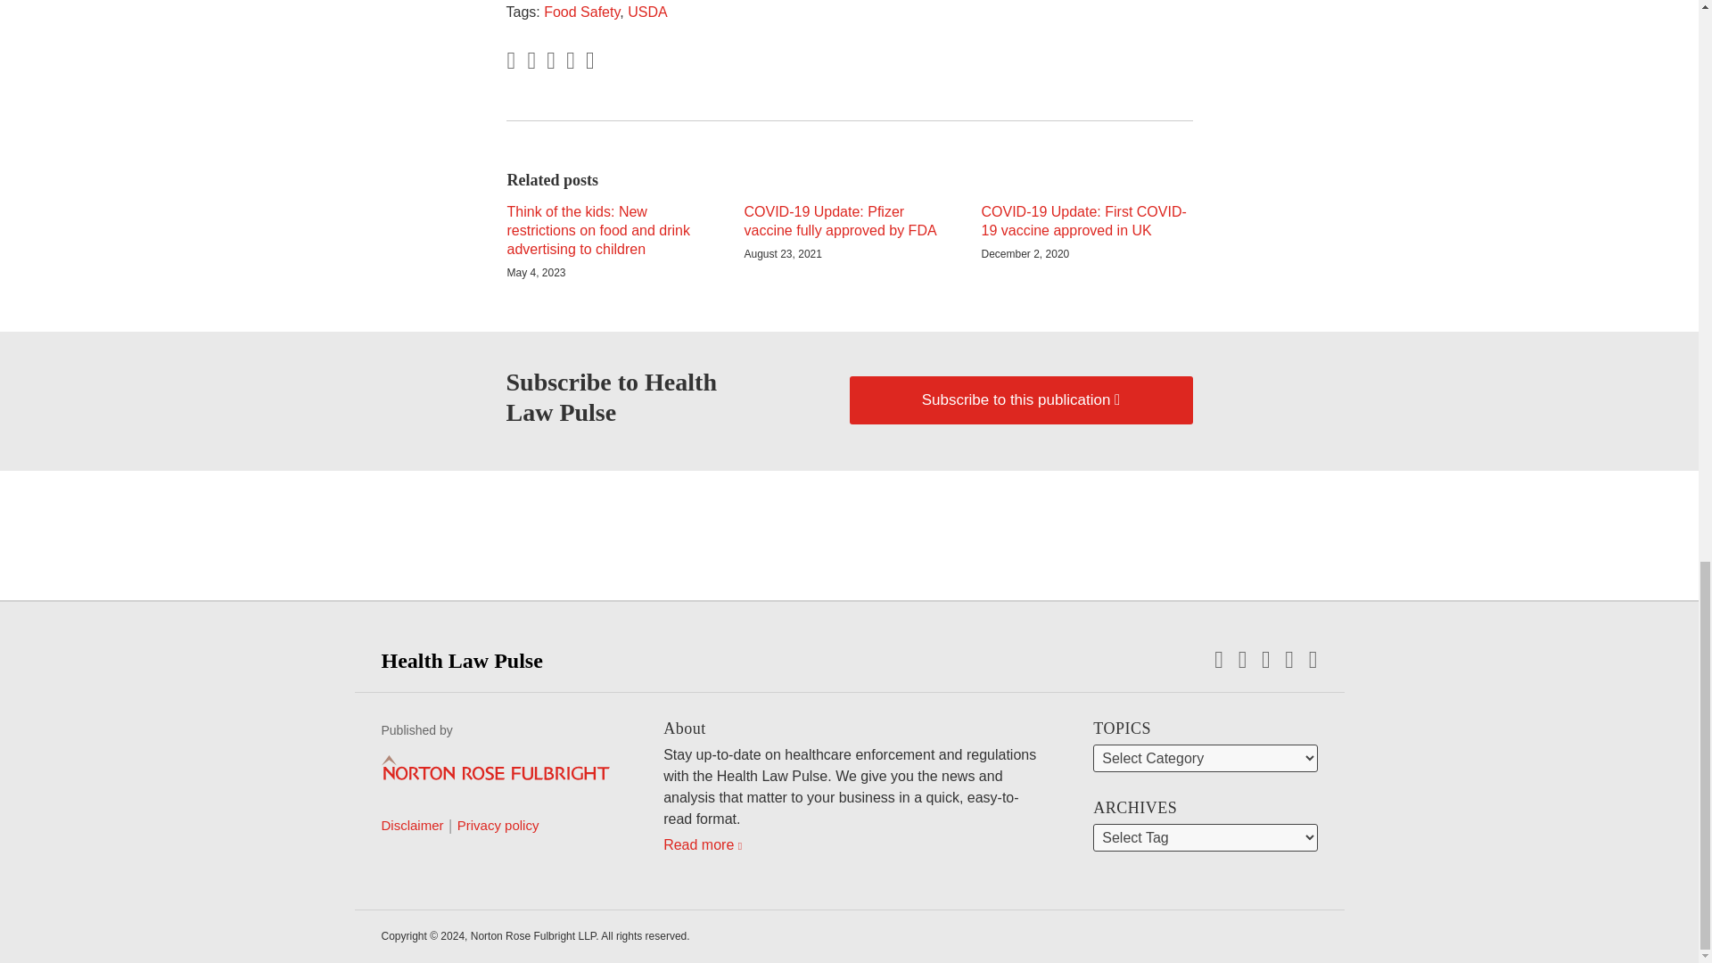 The height and width of the screenshot is (963, 1712). What do you see at coordinates (498, 826) in the screenshot?
I see `Privacy policy` at bounding box center [498, 826].